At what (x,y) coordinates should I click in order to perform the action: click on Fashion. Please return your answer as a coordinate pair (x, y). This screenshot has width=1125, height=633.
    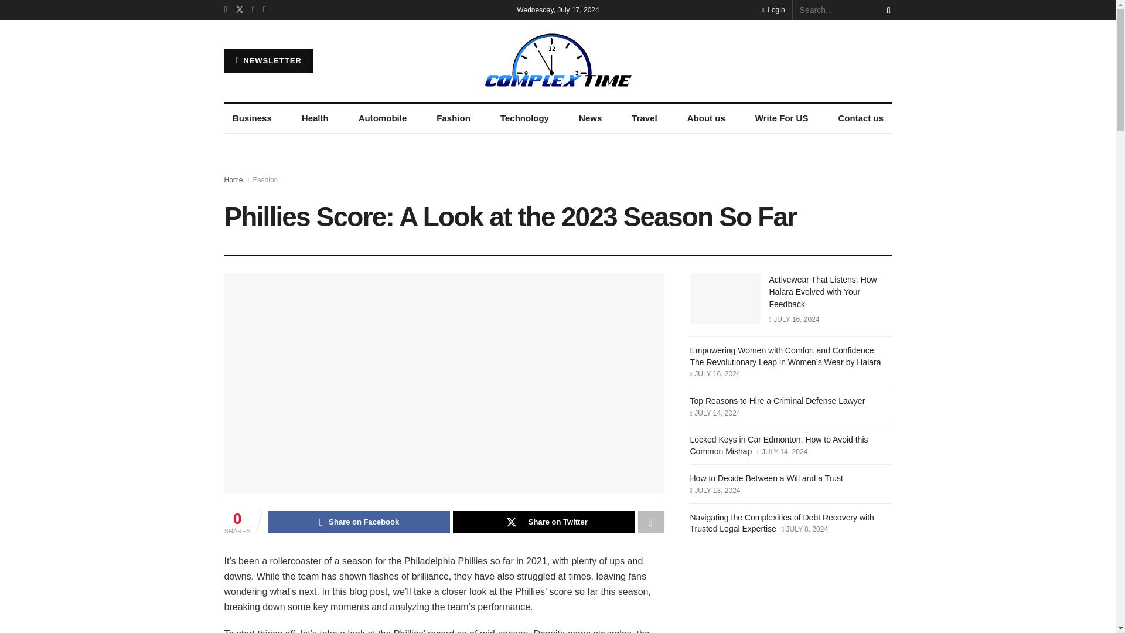
    Looking at the image, I should click on (265, 180).